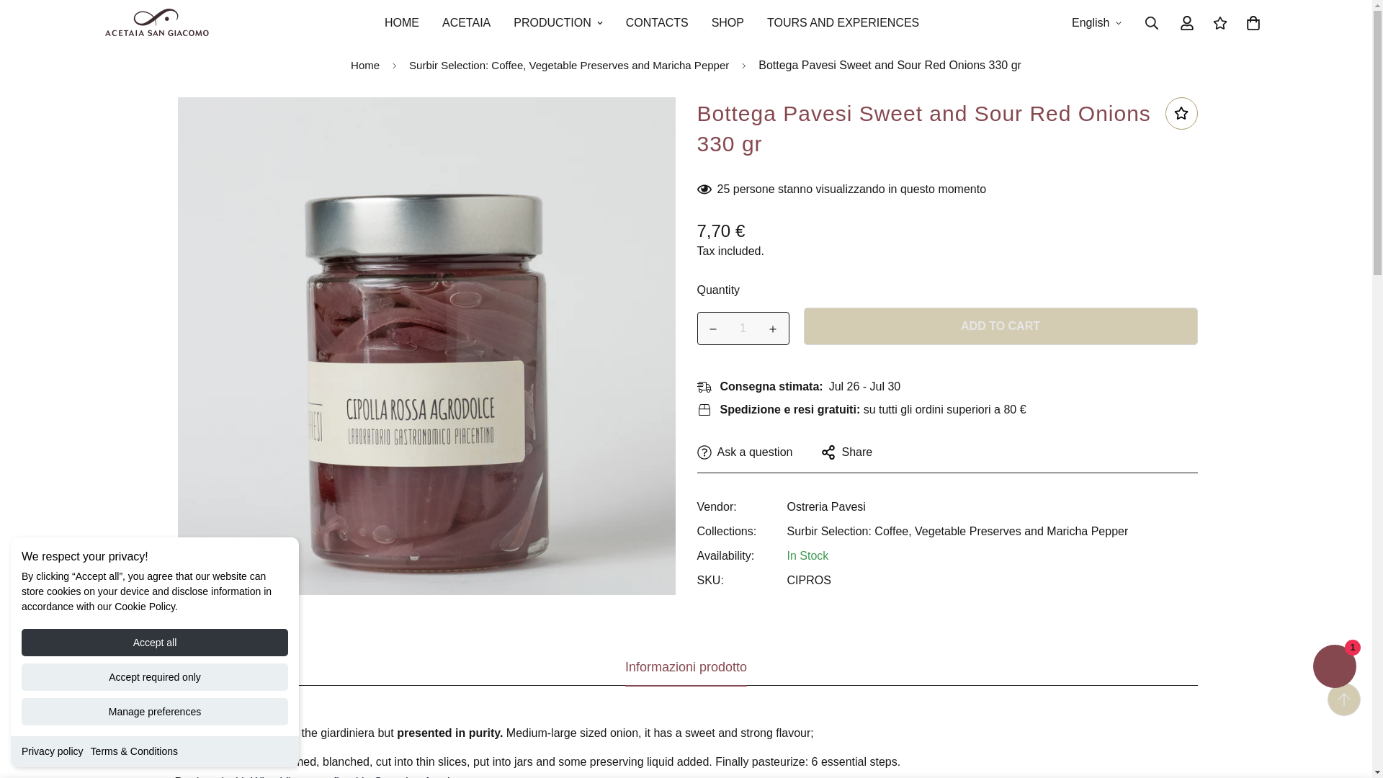 The image size is (1383, 778). I want to click on TOURS AND EXPERIENCES, so click(52, 751).